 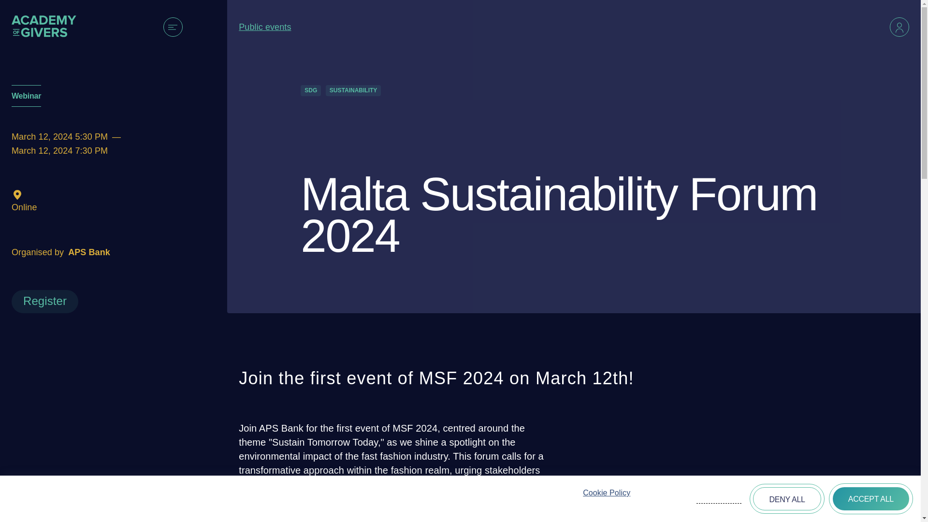 What do you see at coordinates (786, 499) in the screenshot?
I see `DENY ALL` at bounding box center [786, 499].